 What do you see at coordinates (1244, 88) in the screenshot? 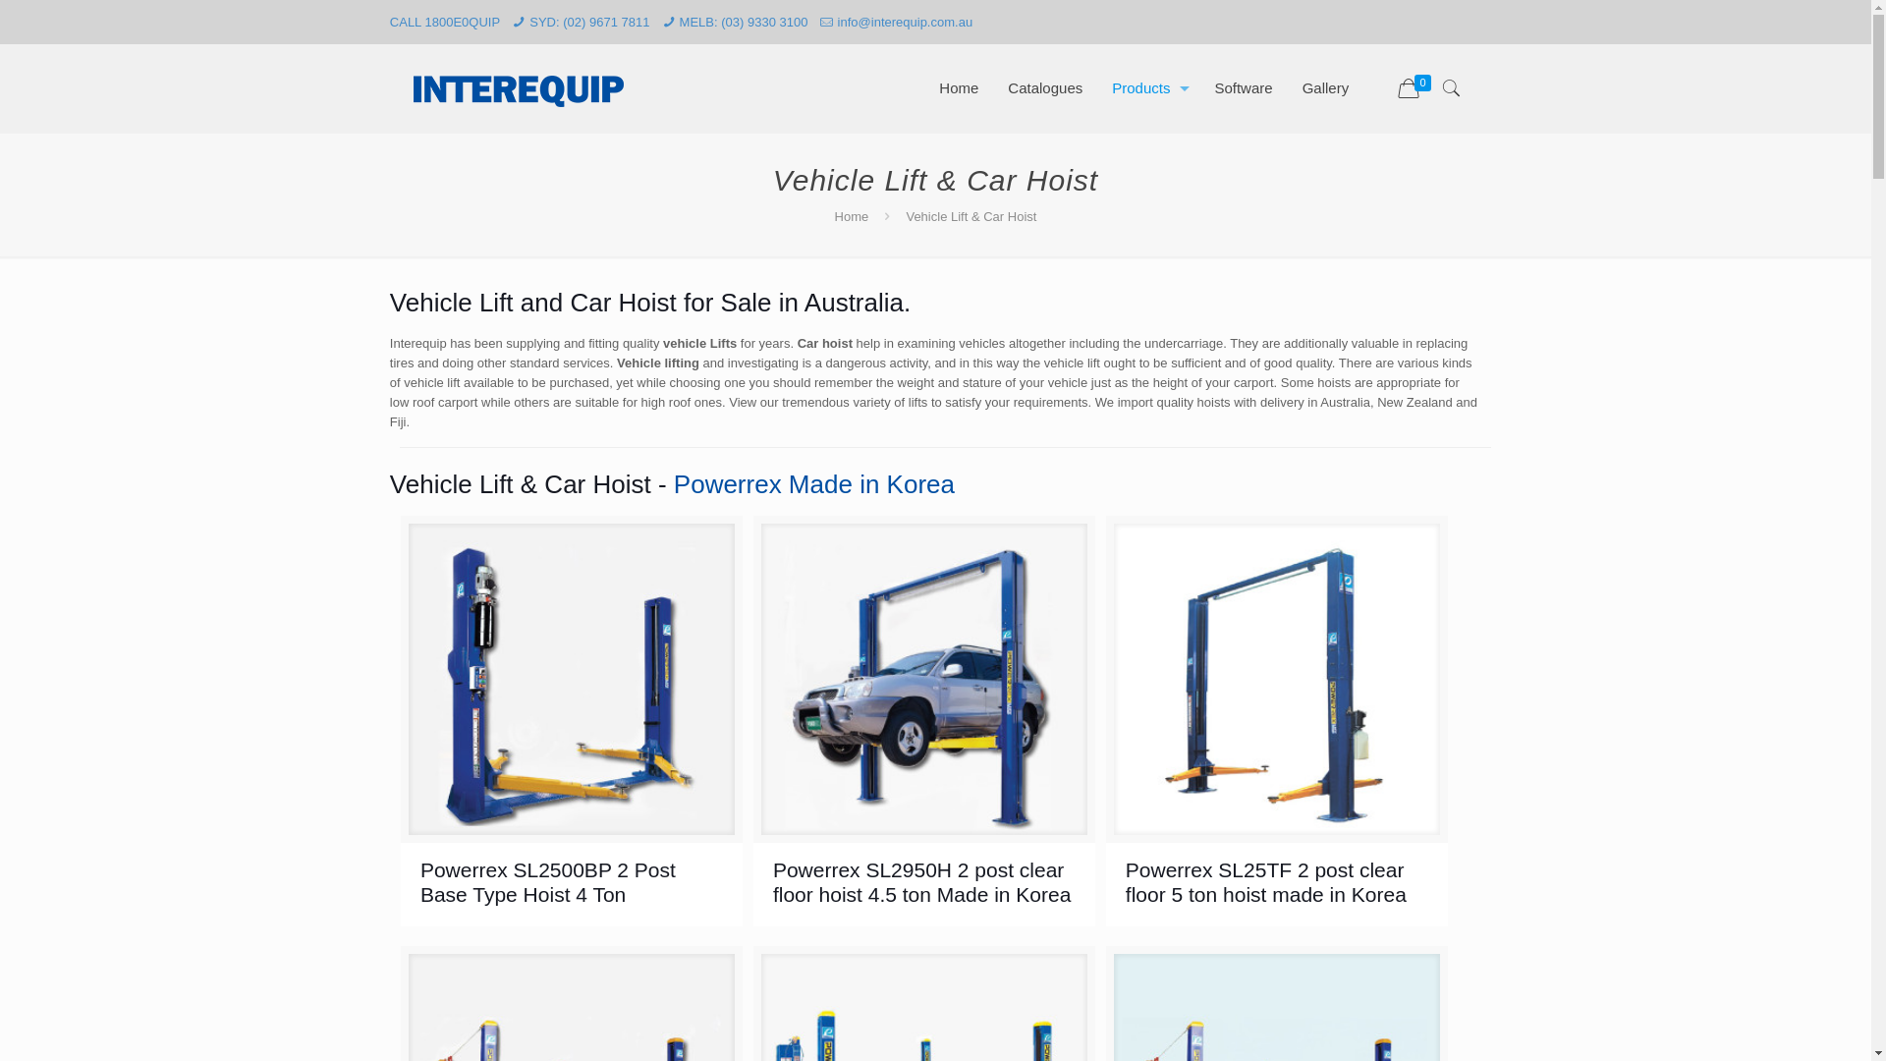
I see `Software` at bounding box center [1244, 88].